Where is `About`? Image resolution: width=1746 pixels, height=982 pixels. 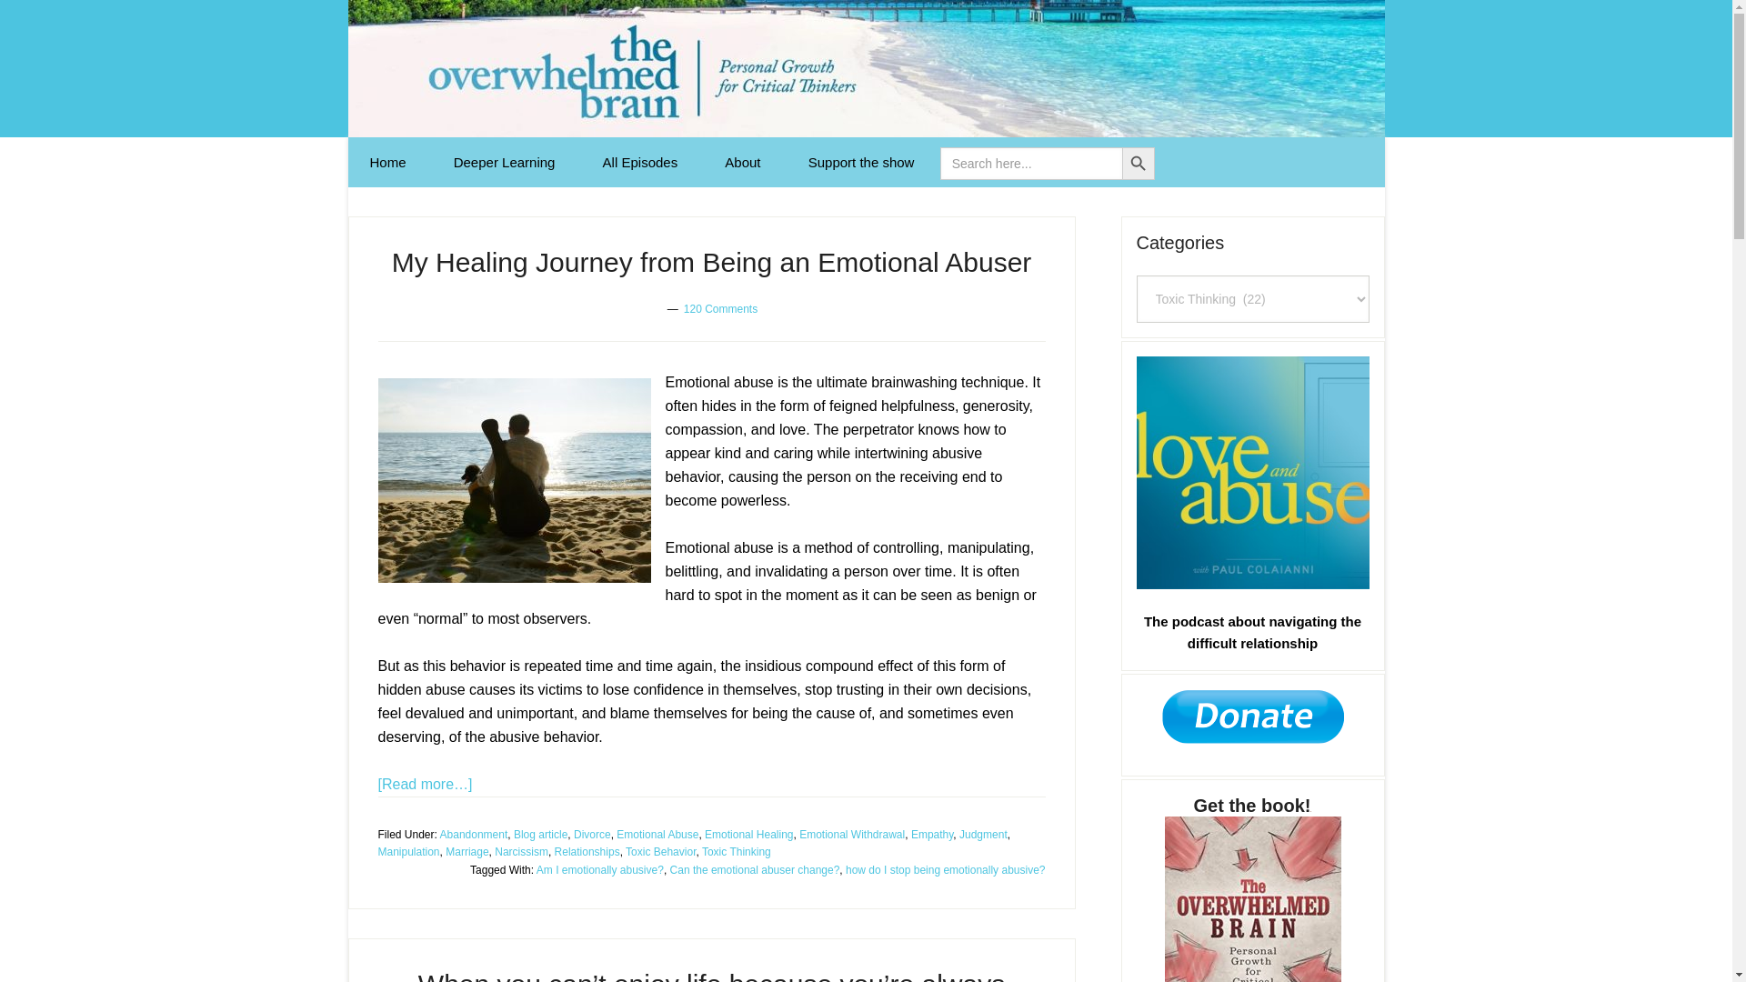
About is located at coordinates (742, 162).